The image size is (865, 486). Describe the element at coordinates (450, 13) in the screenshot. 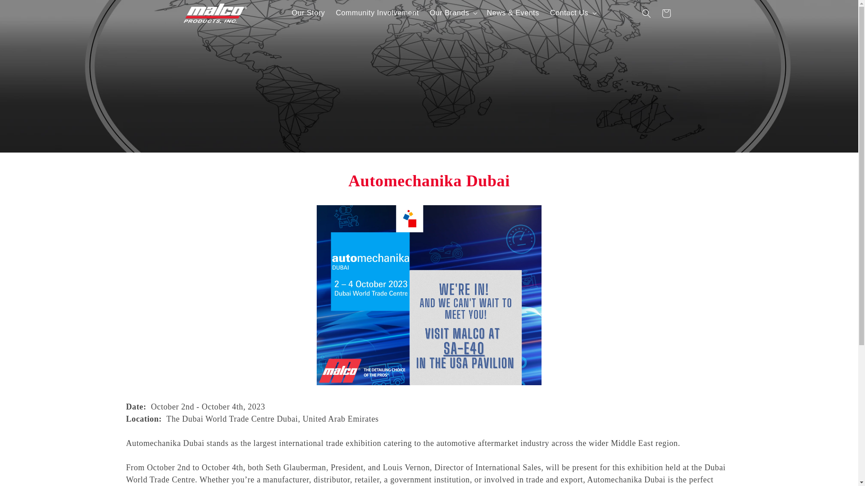

I see `Our Brands` at that location.